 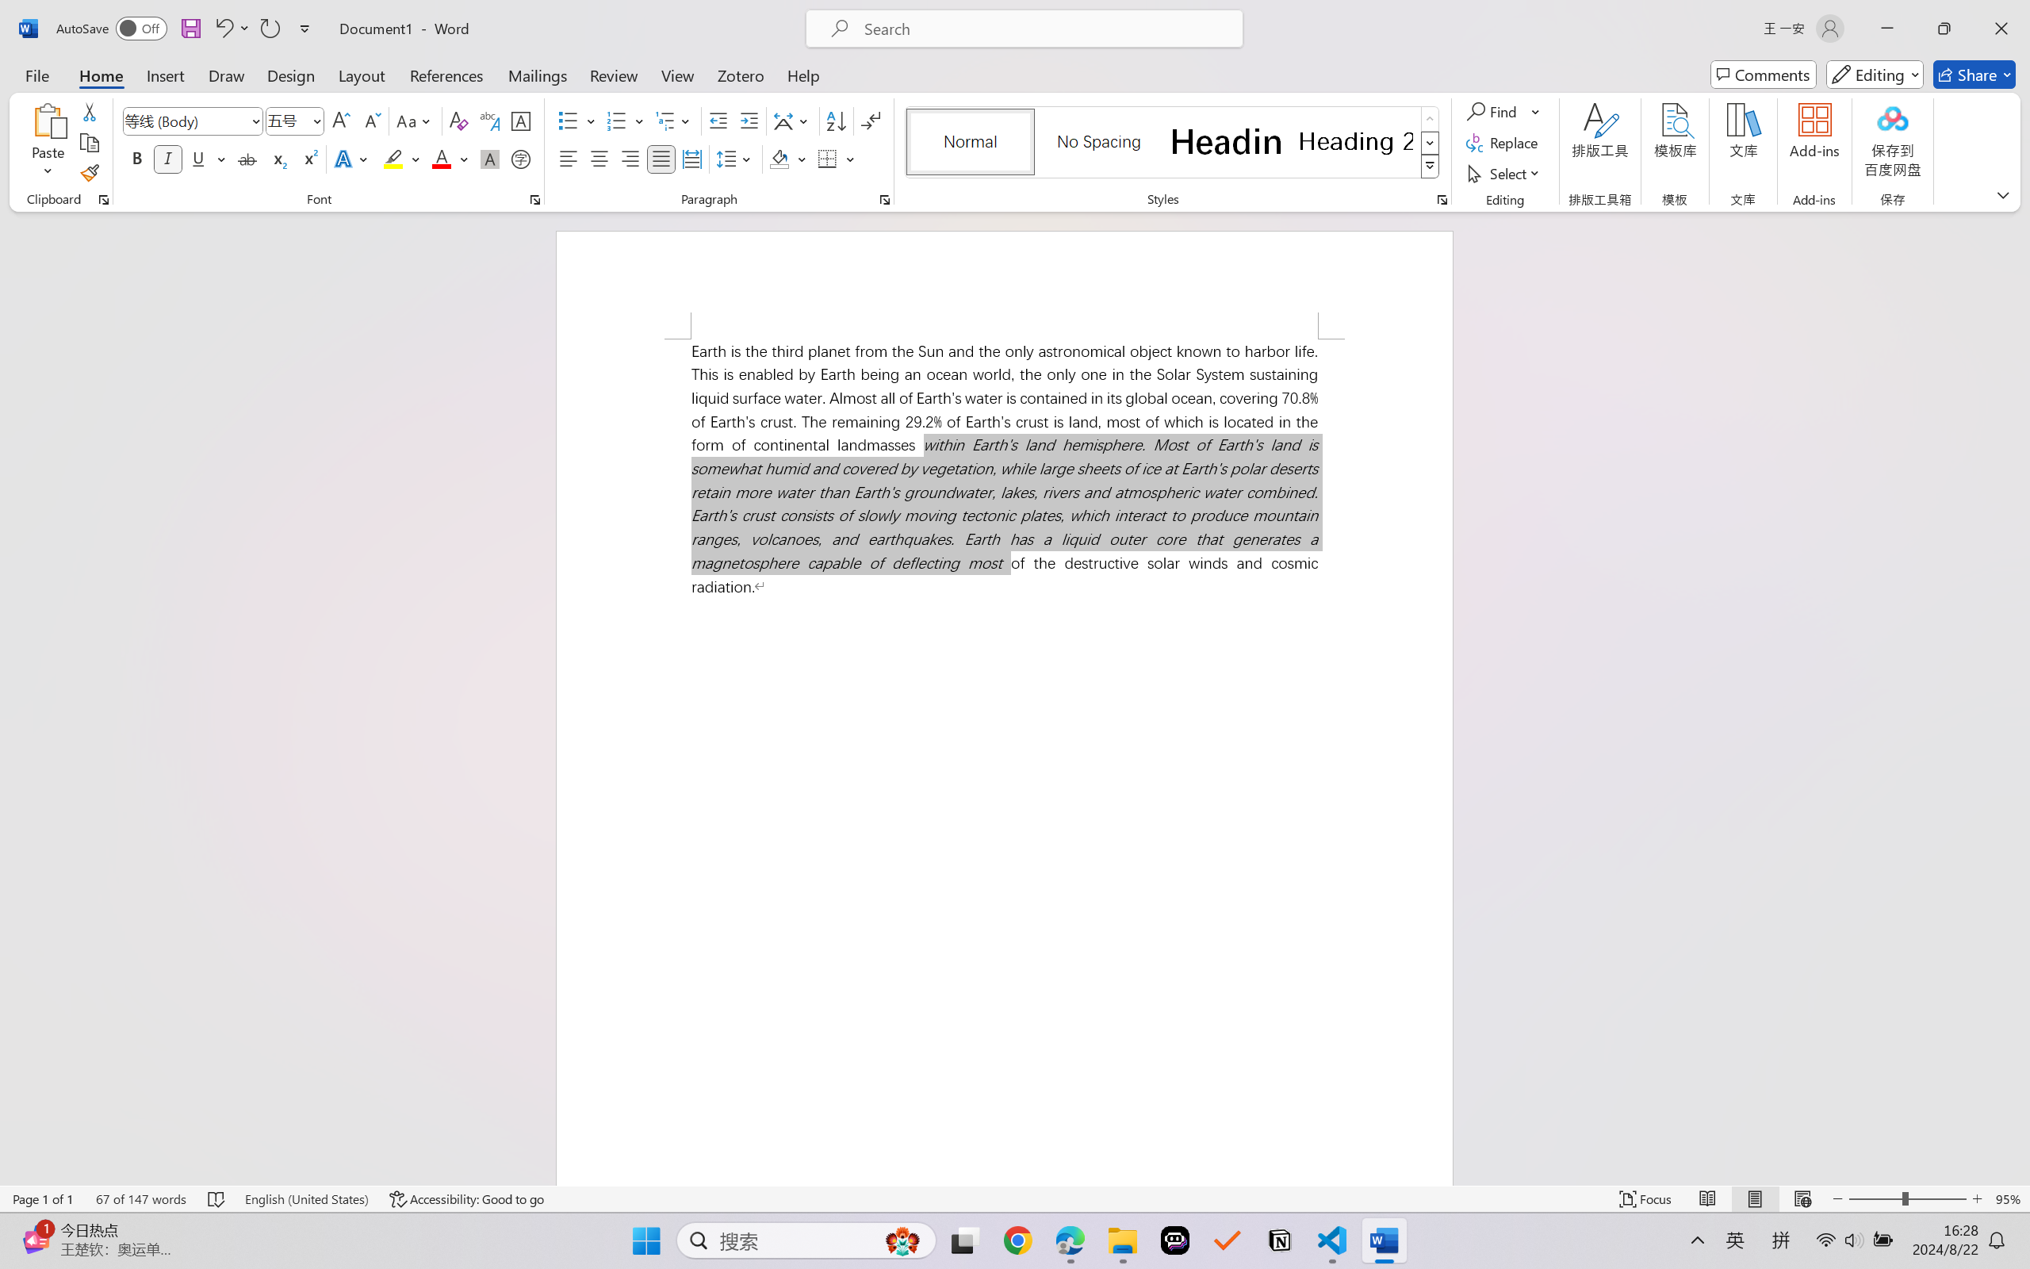 What do you see at coordinates (2011, 15) in the screenshot?
I see `Close` at bounding box center [2011, 15].